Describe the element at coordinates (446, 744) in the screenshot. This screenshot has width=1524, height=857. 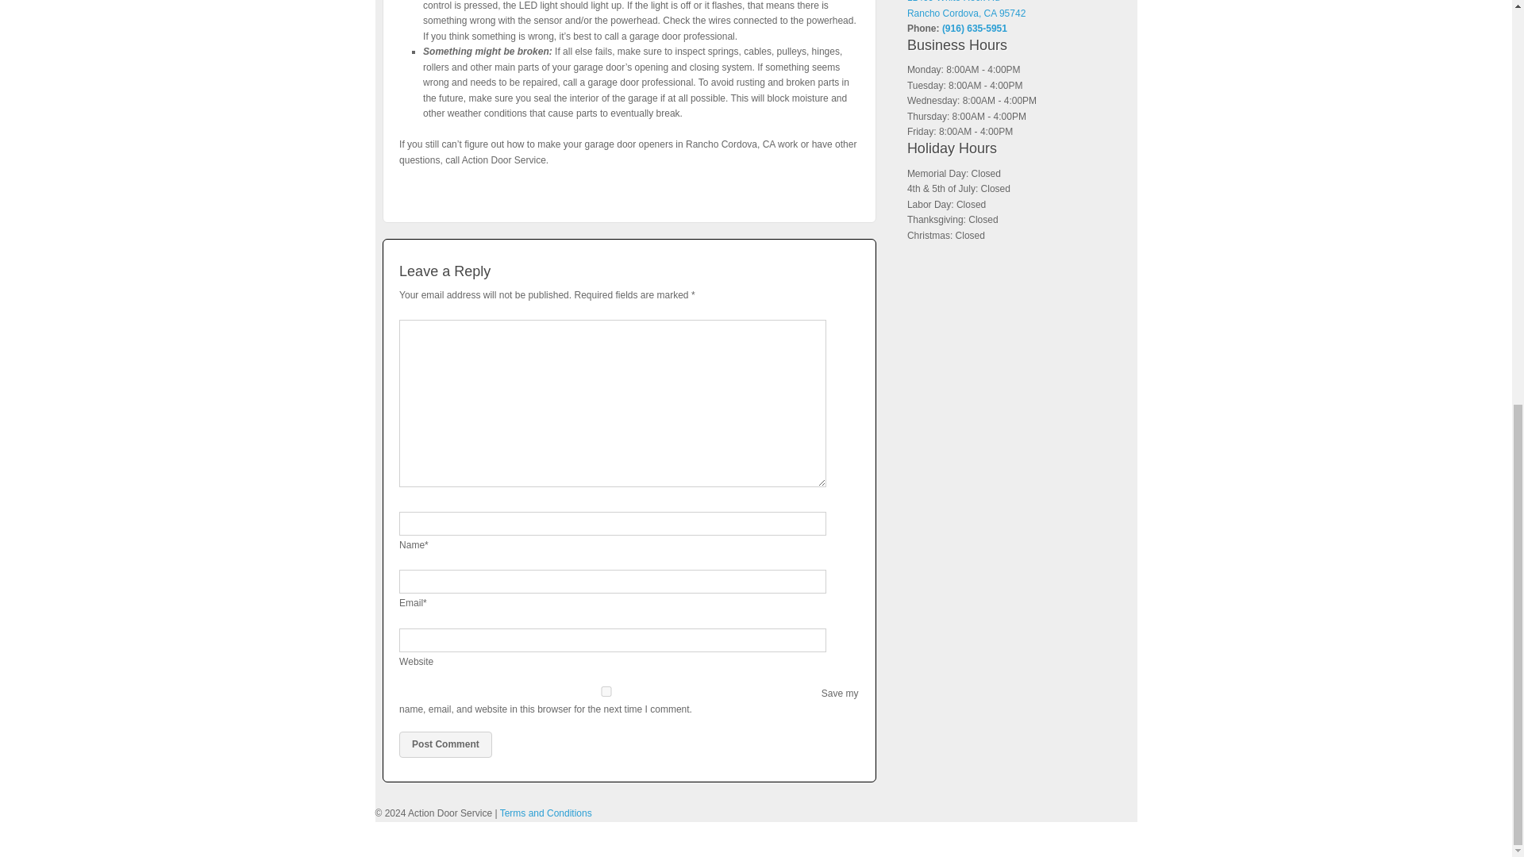
I see `Post Comment` at that location.